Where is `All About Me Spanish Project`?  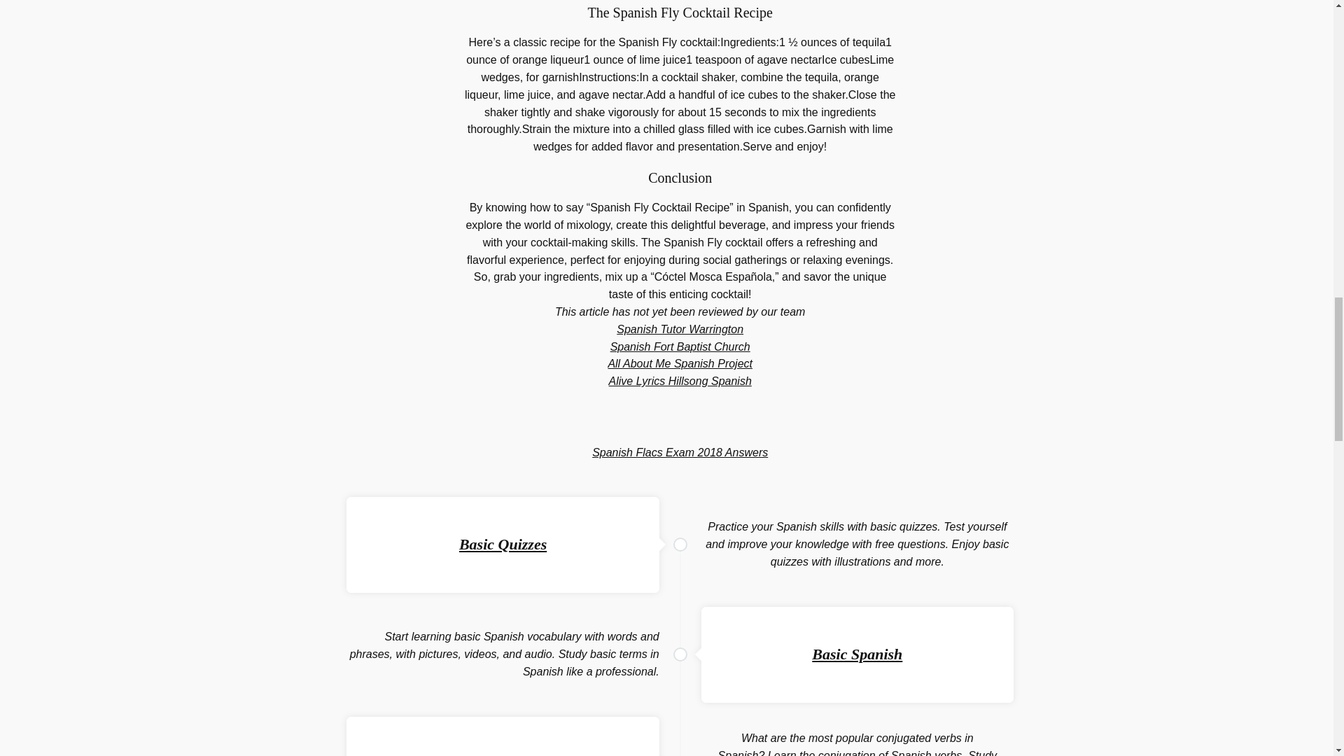 All About Me Spanish Project is located at coordinates (680, 363).